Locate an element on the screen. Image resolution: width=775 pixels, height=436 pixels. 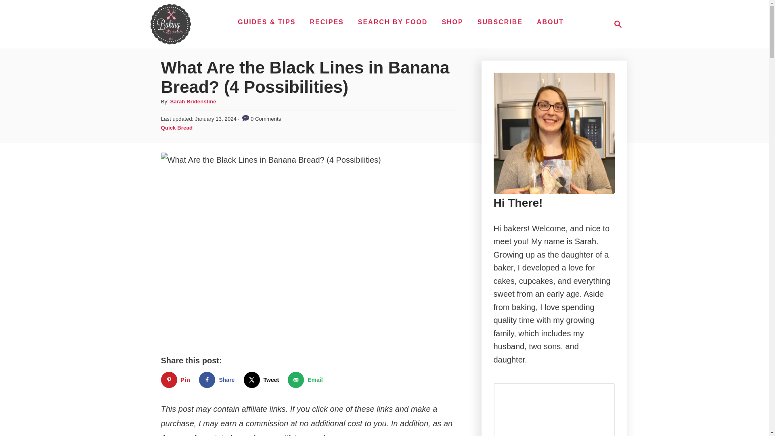
Baking Kneads, LLC is located at coordinates (618, 24).